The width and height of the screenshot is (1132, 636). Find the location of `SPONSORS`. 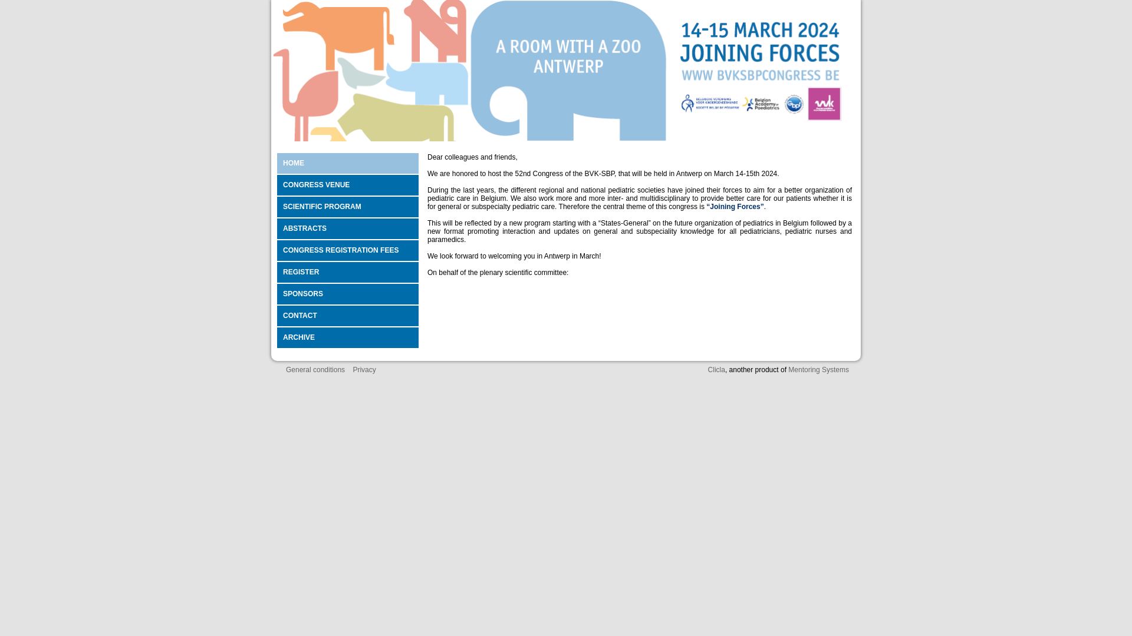

SPONSORS is located at coordinates (351, 294).